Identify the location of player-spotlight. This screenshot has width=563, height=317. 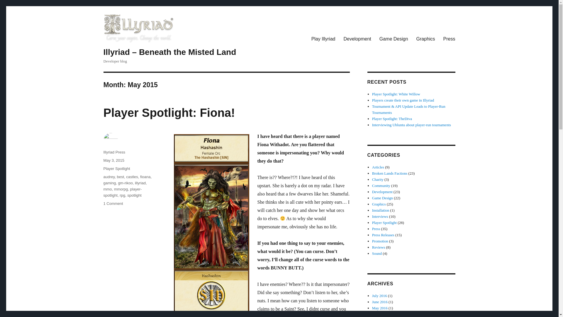
(122, 192).